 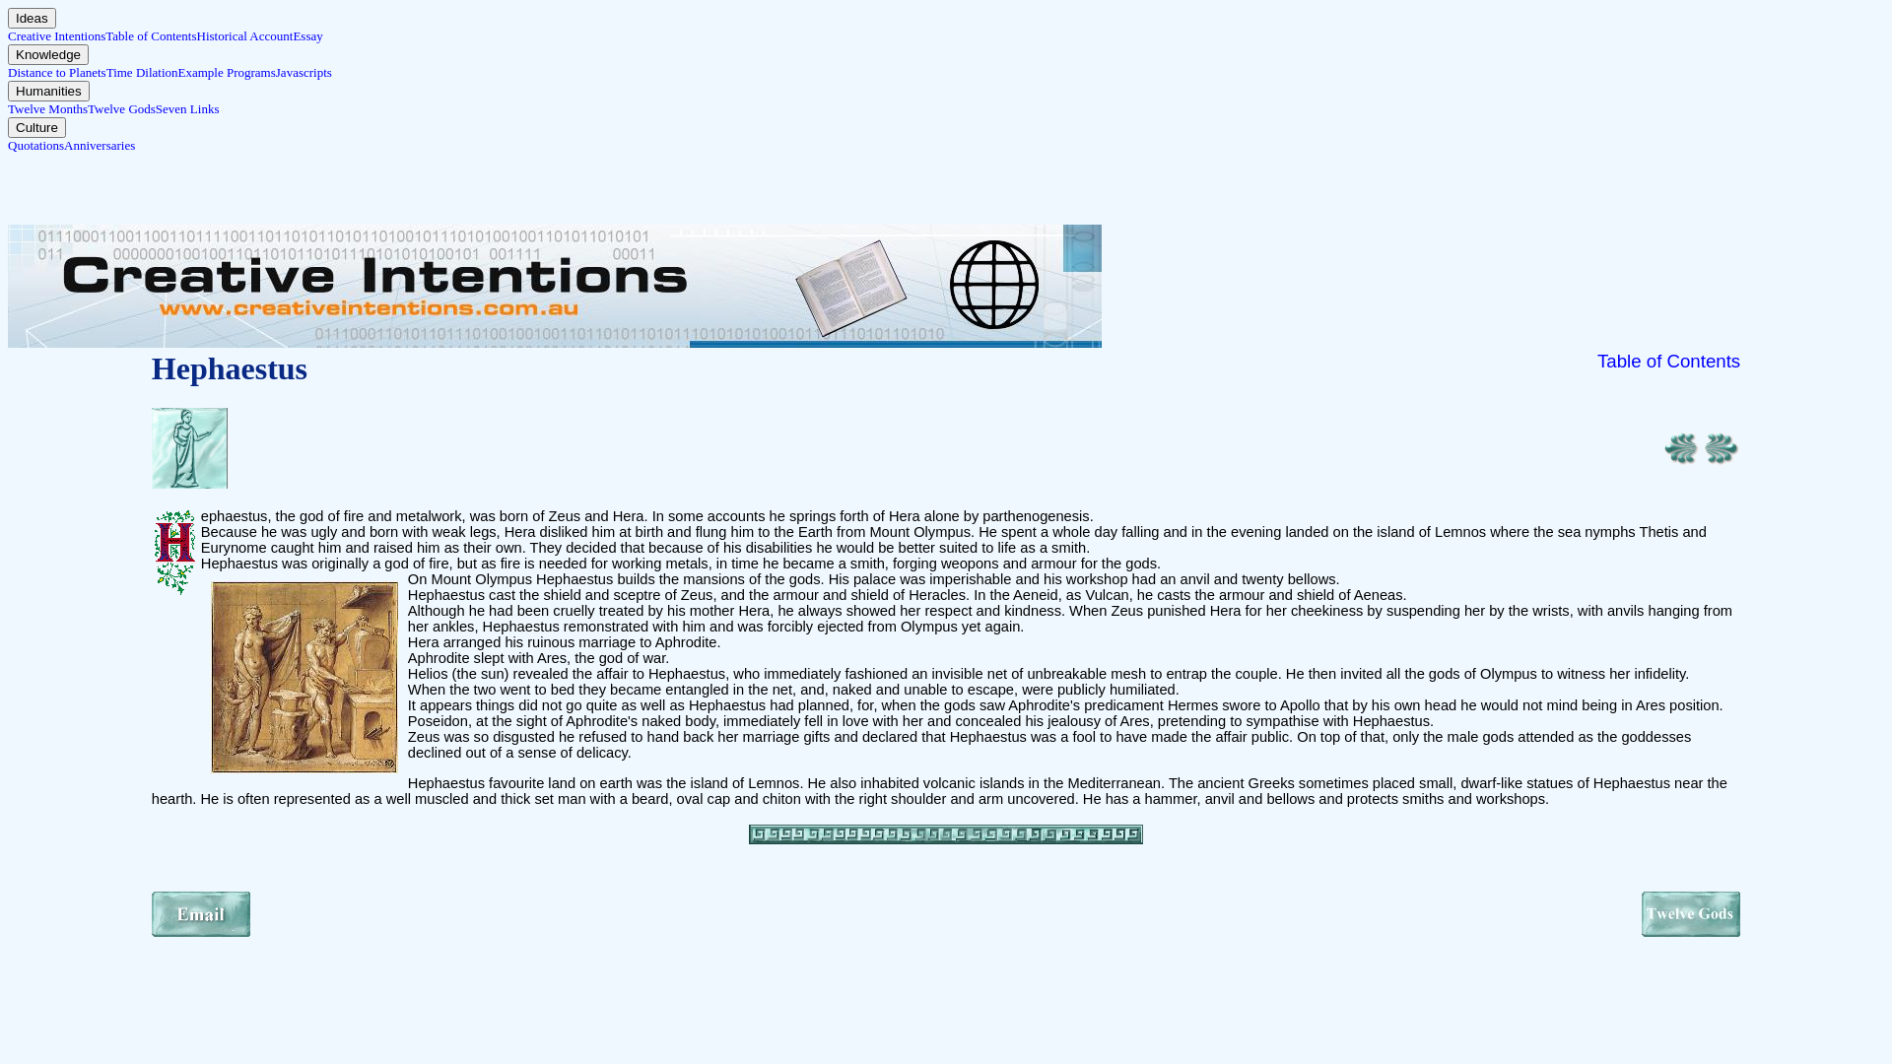 I want to click on Twelve Gods, so click(x=122, y=108).